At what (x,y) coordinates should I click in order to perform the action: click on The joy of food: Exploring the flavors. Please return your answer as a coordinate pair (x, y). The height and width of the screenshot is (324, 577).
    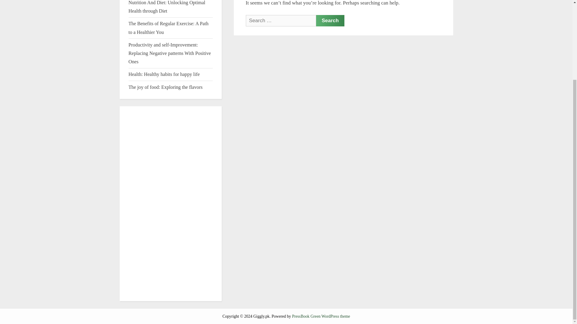
    Looking at the image, I should click on (166, 87).